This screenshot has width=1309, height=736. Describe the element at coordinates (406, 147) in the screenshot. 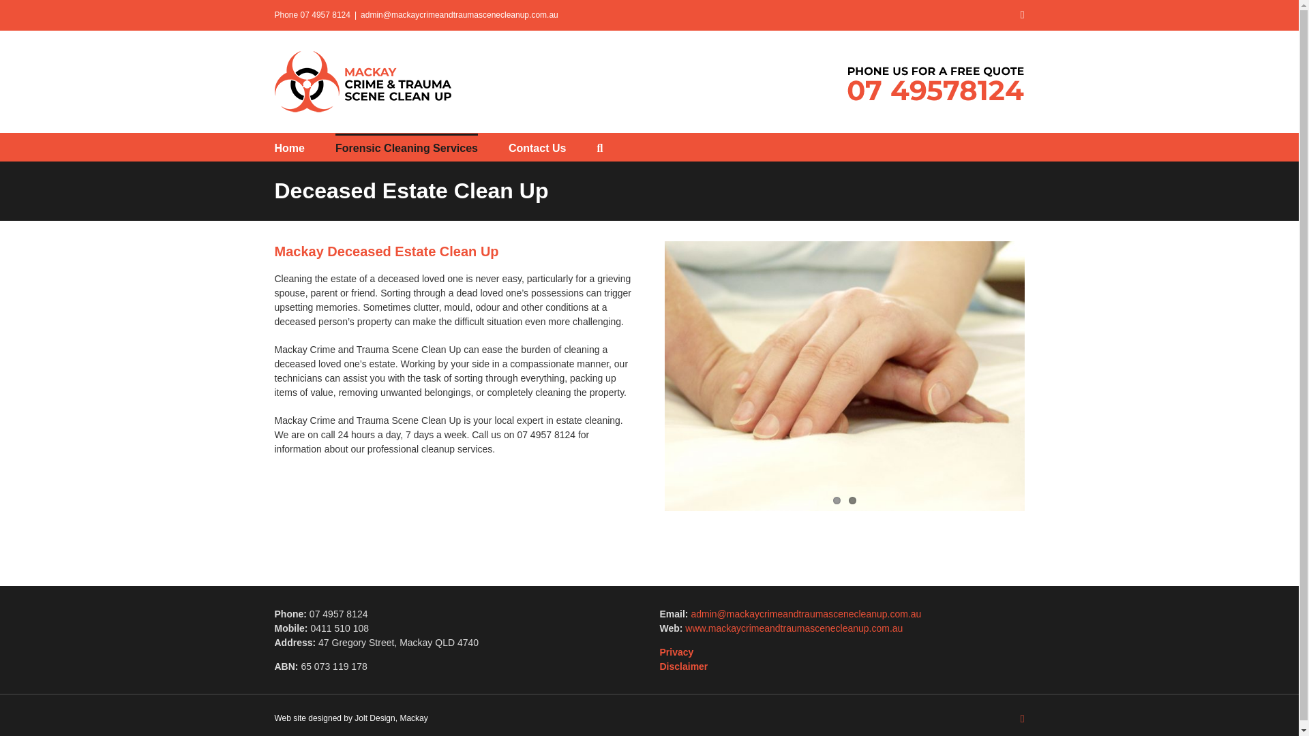

I see `Forensic Cleaning Services` at that location.